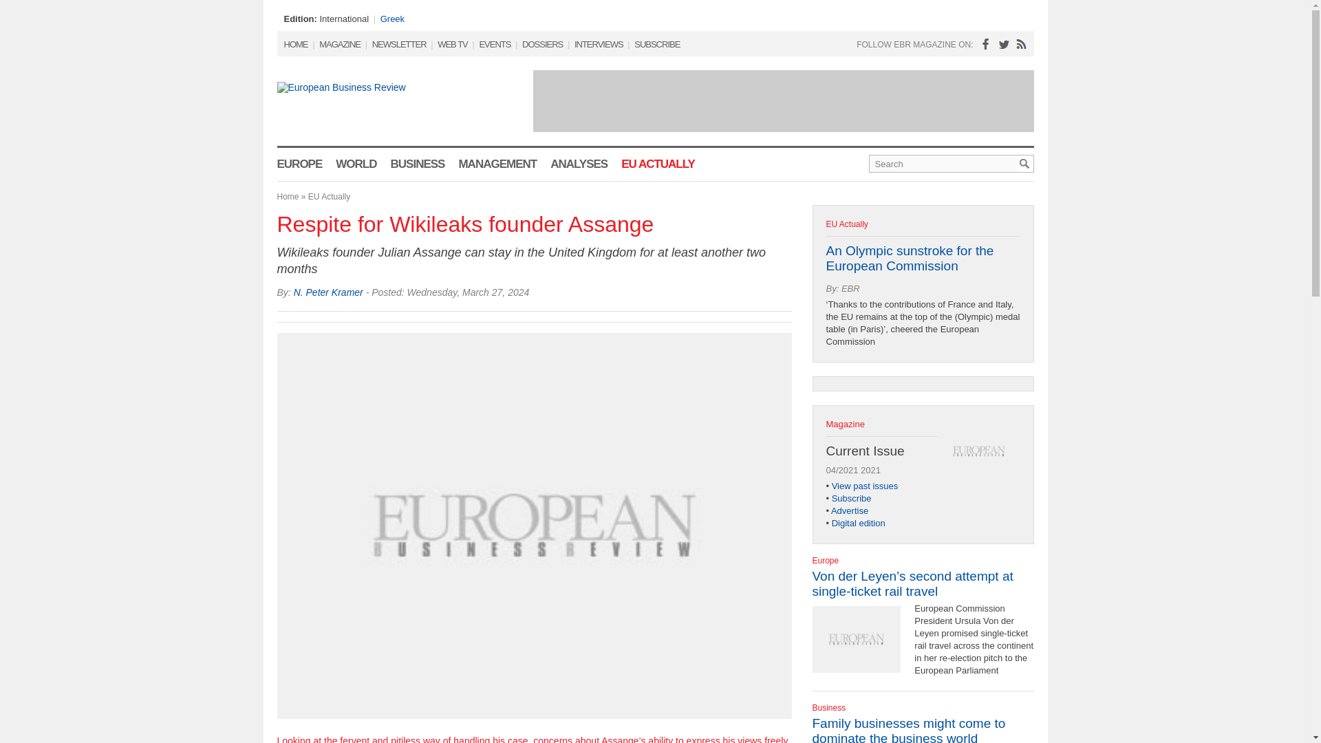  What do you see at coordinates (599, 44) in the screenshot?
I see `Interviews` at bounding box center [599, 44].